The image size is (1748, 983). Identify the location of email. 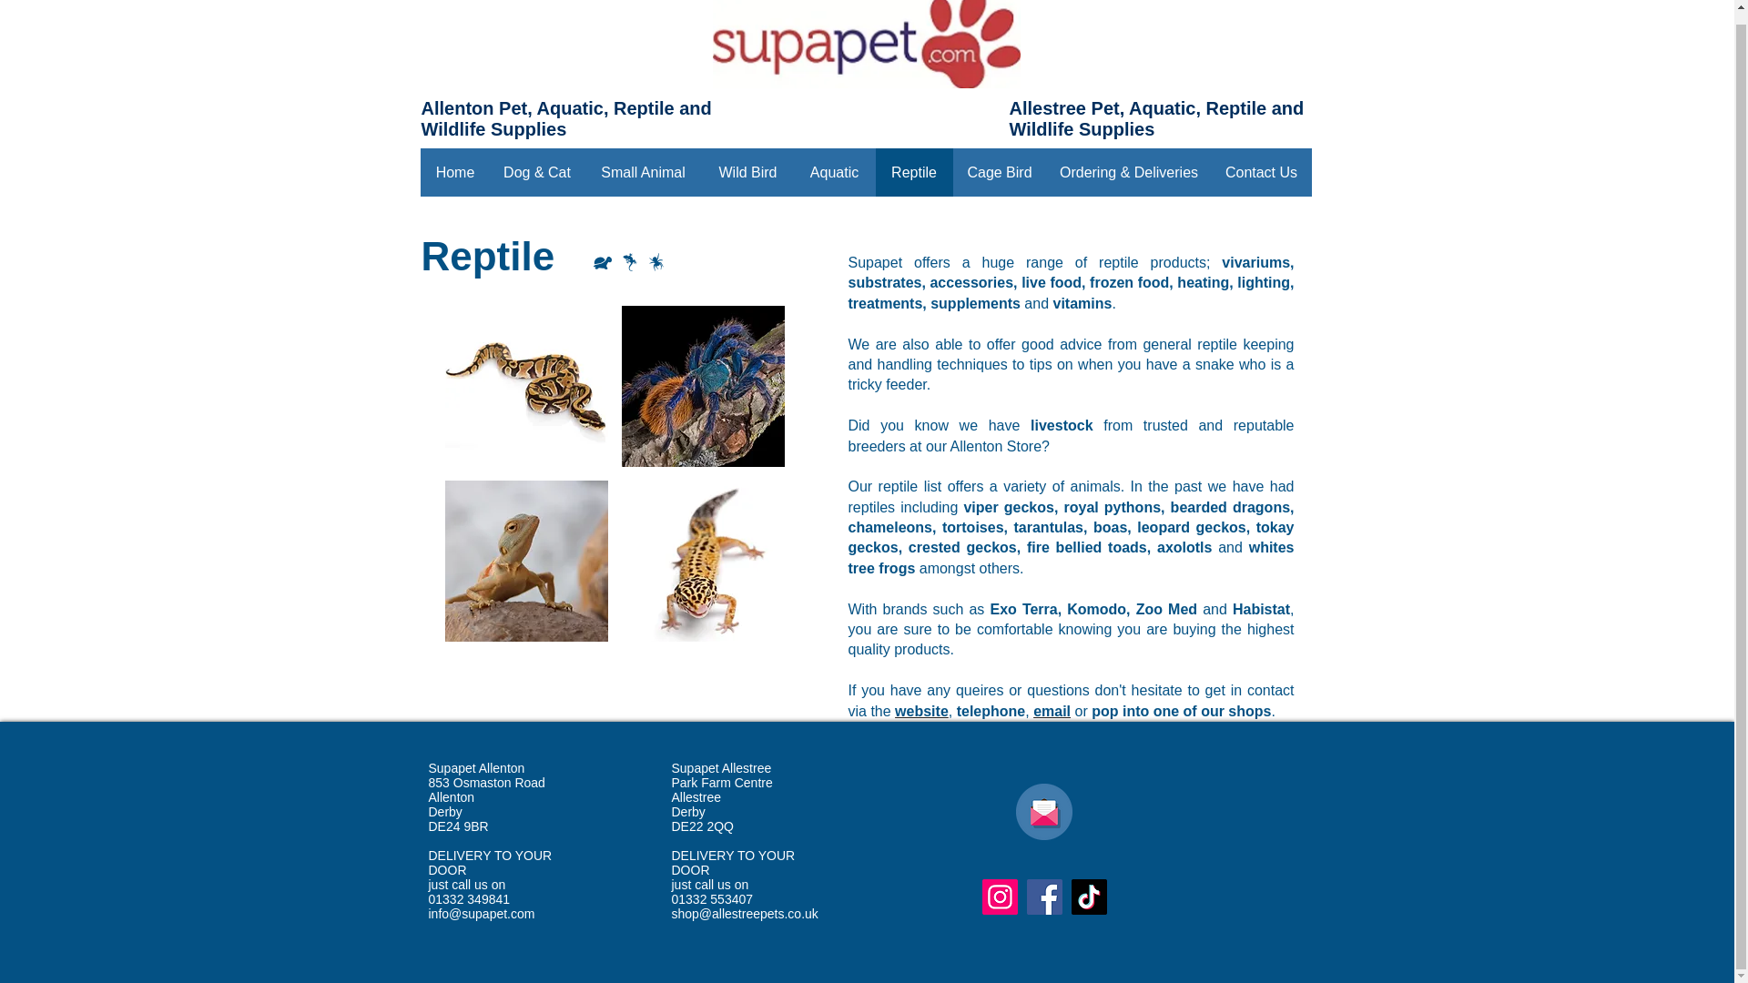
(1051, 711).